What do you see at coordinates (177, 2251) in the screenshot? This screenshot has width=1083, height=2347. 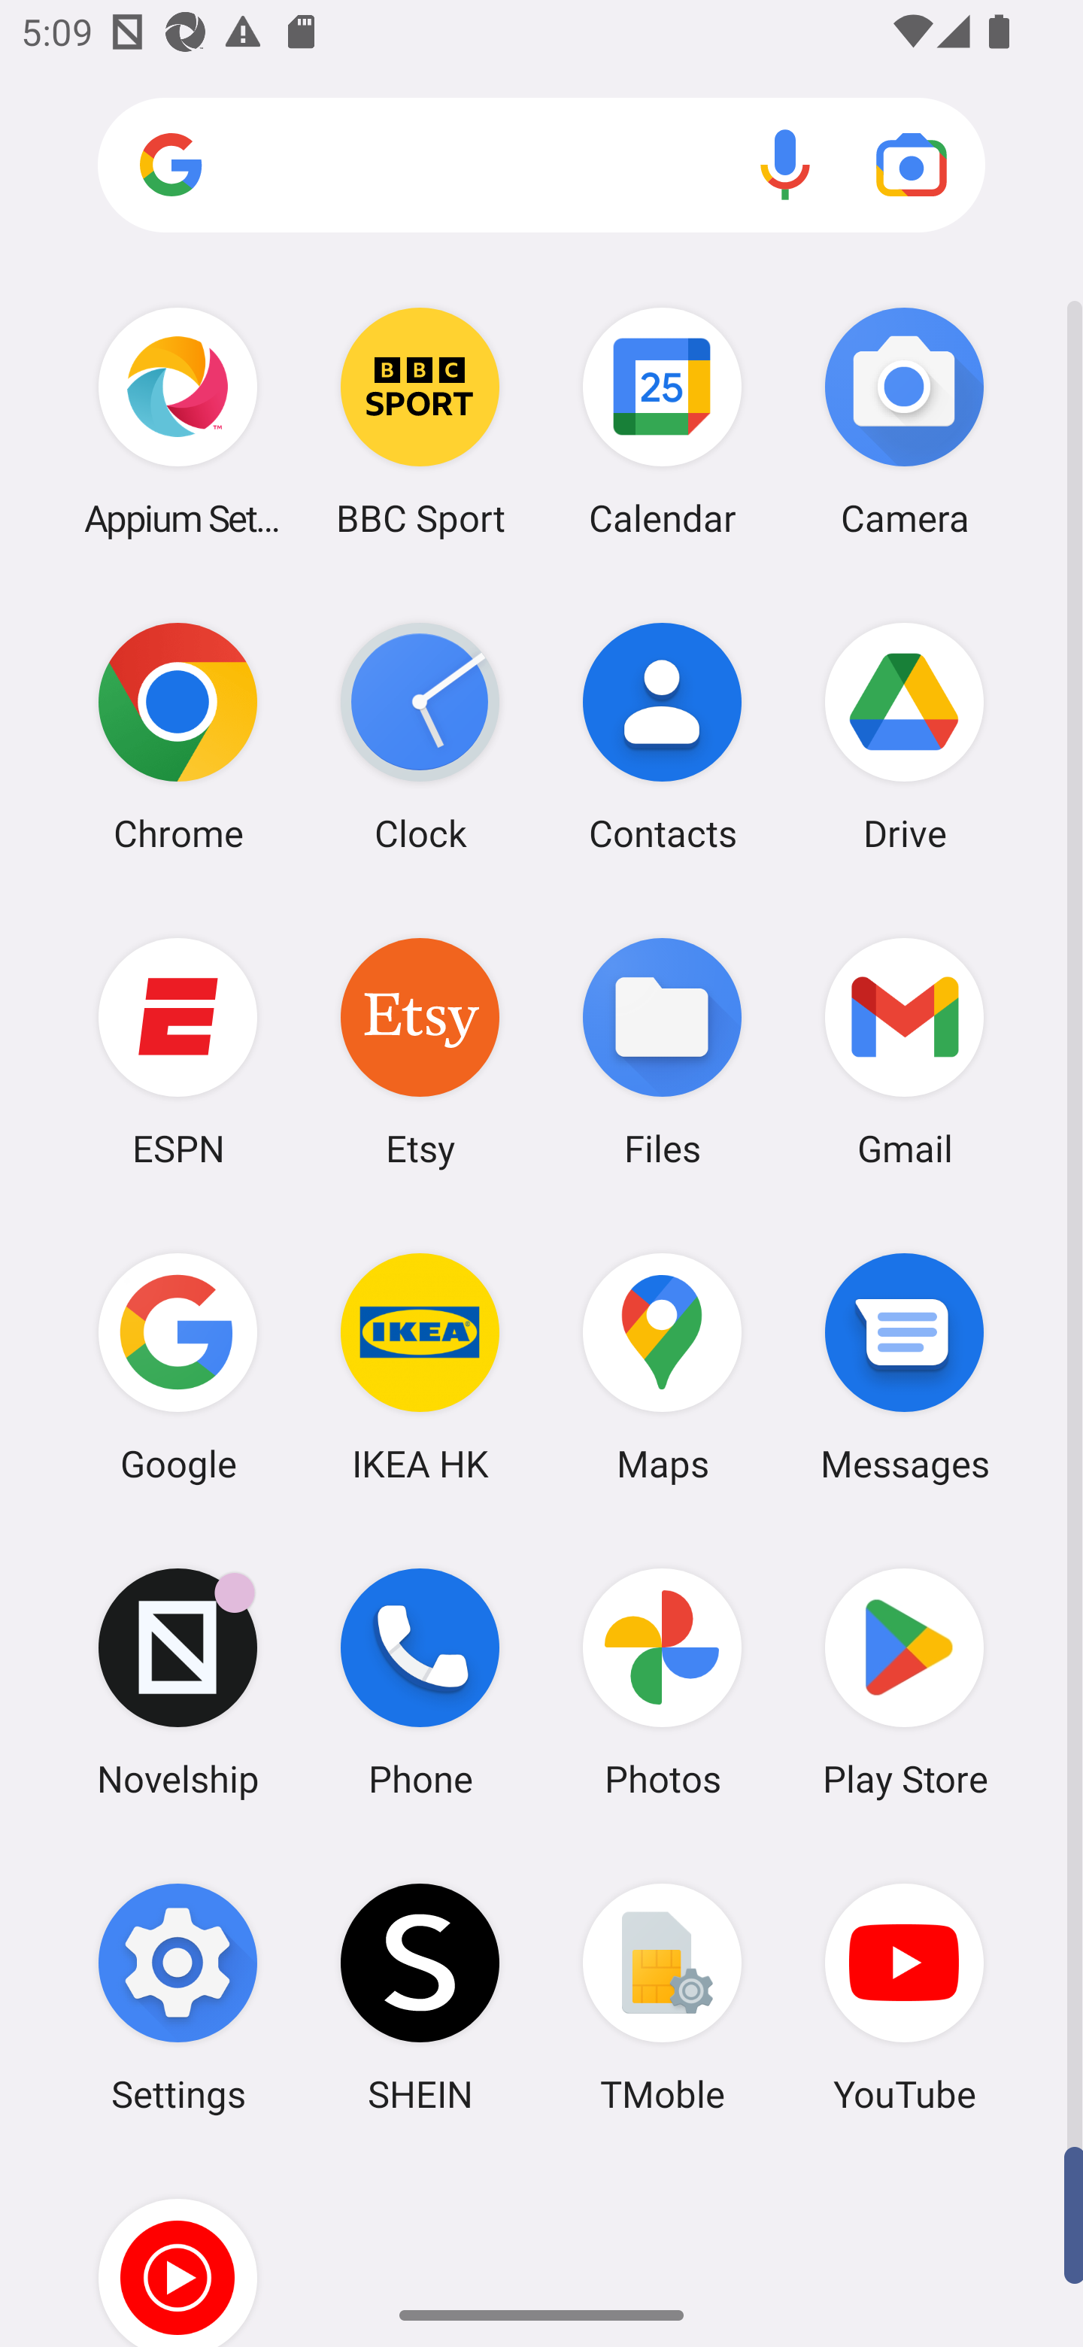 I see `YT Music` at bounding box center [177, 2251].